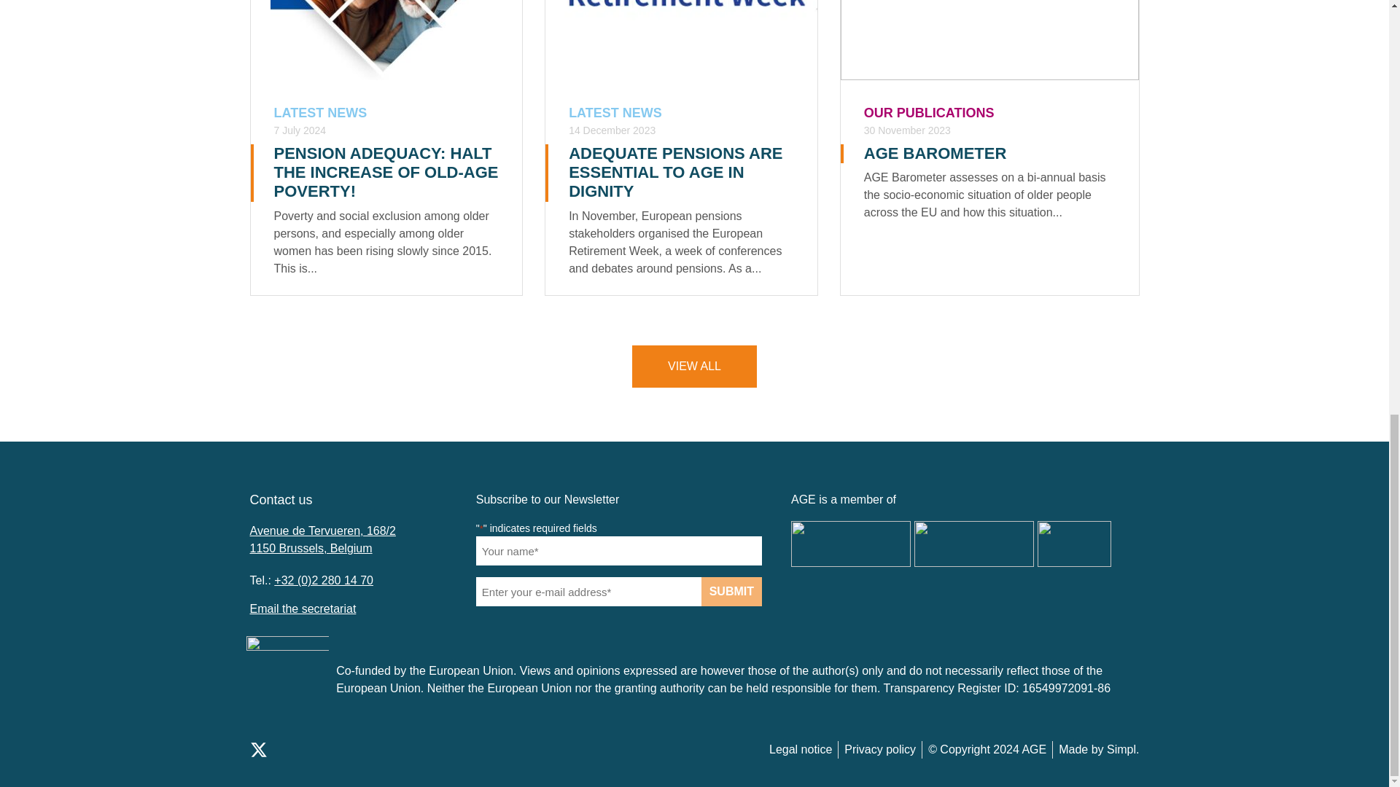 Image resolution: width=1400 pixels, height=787 pixels. Describe the element at coordinates (935, 153) in the screenshot. I see `AGE BAROMETER` at that location.